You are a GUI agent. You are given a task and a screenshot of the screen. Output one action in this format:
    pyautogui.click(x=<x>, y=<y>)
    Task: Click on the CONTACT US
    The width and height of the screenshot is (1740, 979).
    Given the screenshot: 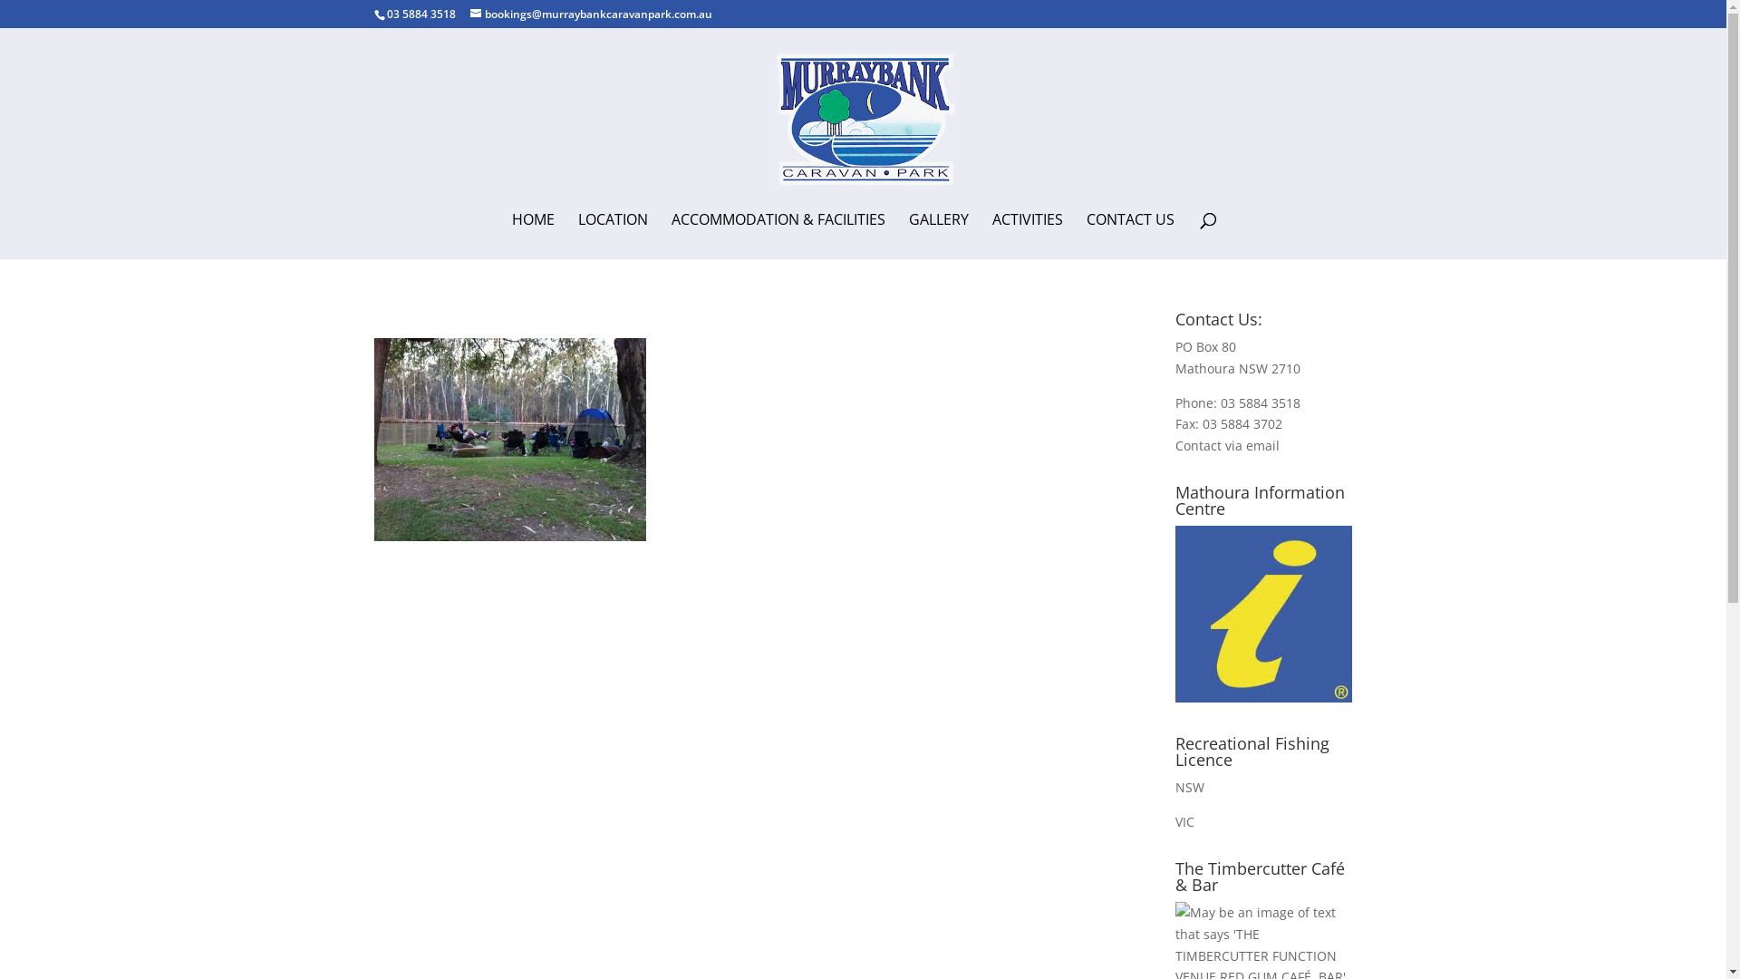 What is the action you would take?
    pyautogui.click(x=1131, y=236)
    